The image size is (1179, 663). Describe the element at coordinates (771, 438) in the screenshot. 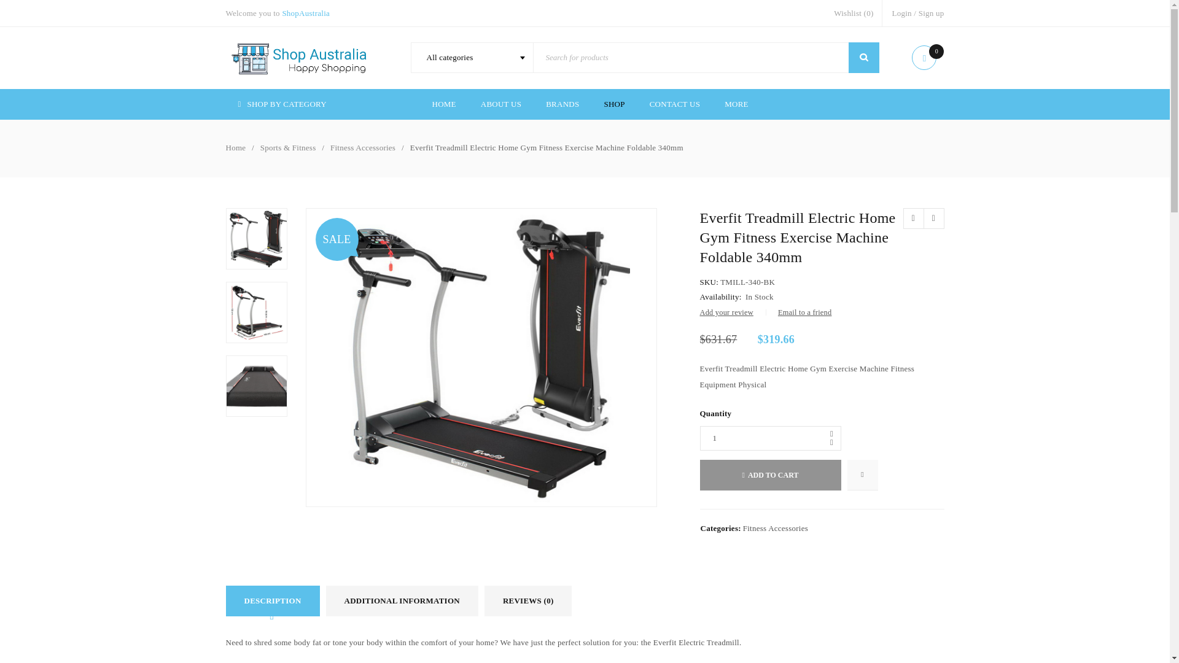

I see `1` at that location.